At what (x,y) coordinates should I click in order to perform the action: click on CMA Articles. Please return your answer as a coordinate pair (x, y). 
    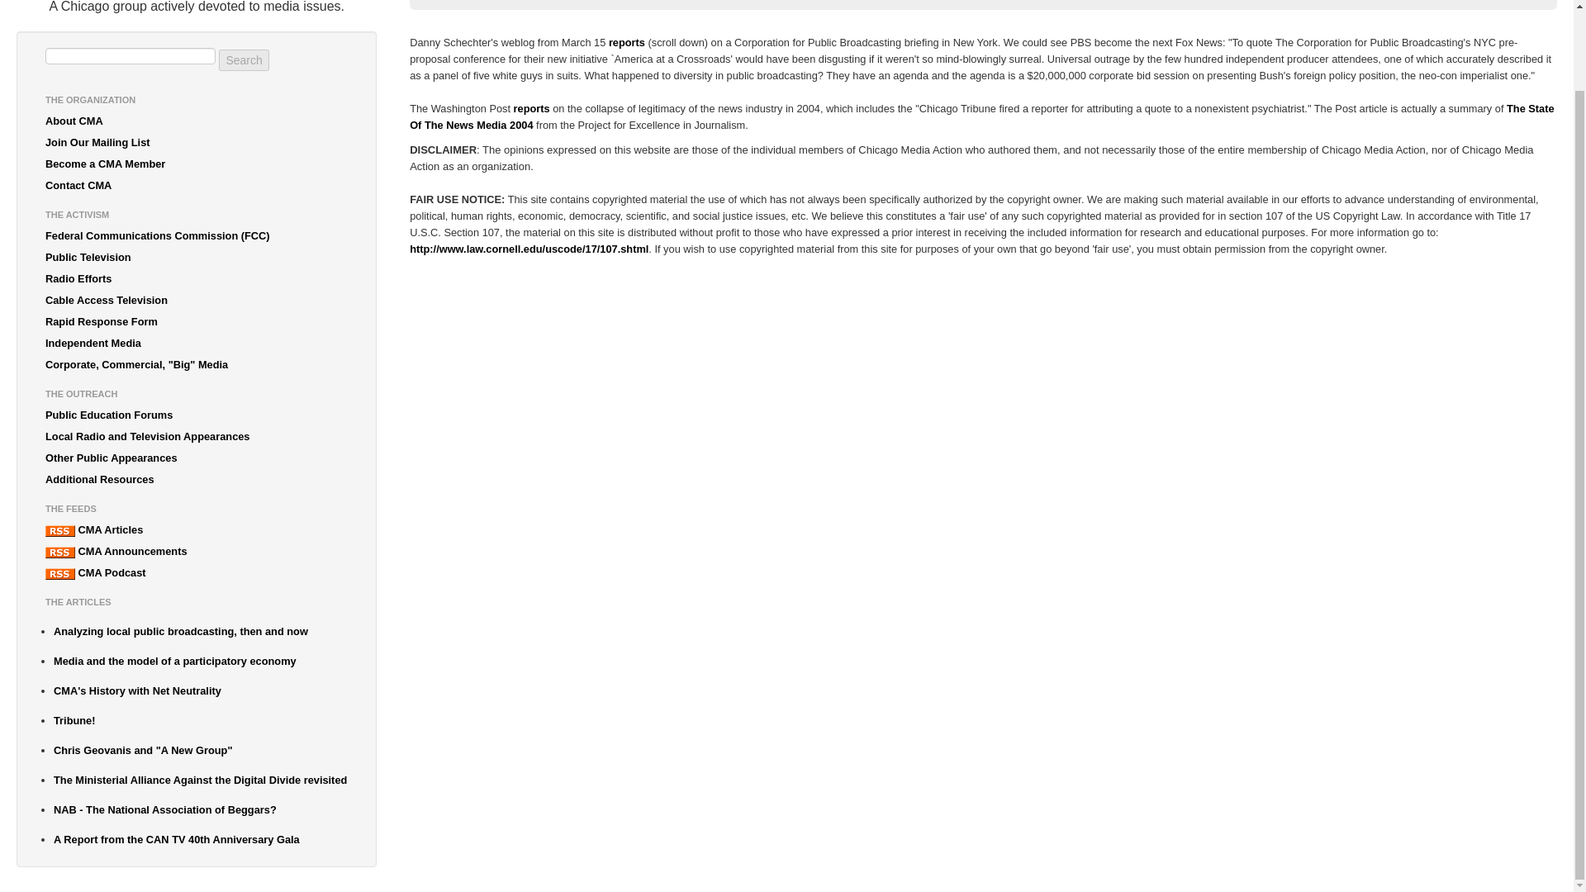
    Looking at the image, I should click on (197, 529).